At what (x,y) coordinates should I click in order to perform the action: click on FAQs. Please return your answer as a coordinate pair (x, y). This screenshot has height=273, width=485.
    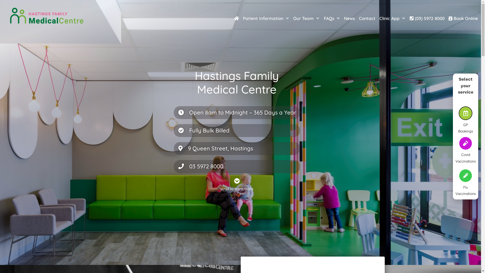
    Looking at the image, I should click on (332, 18).